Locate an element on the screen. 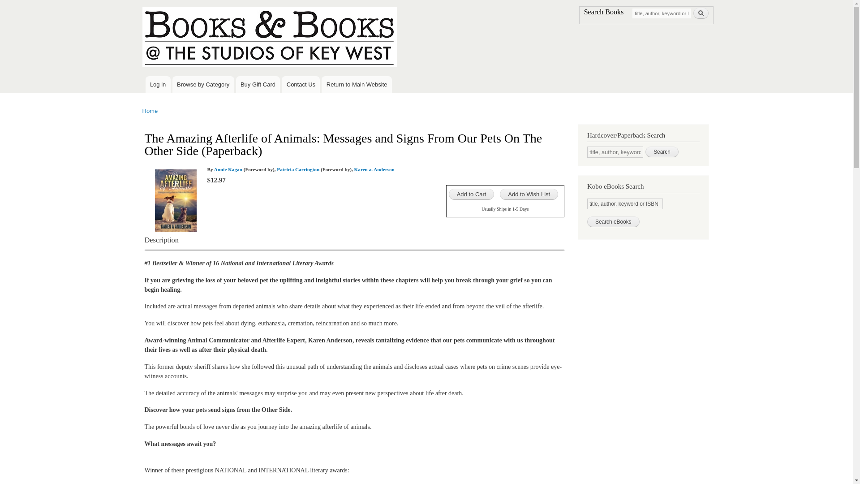  Browse by Category is located at coordinates (203, 84).